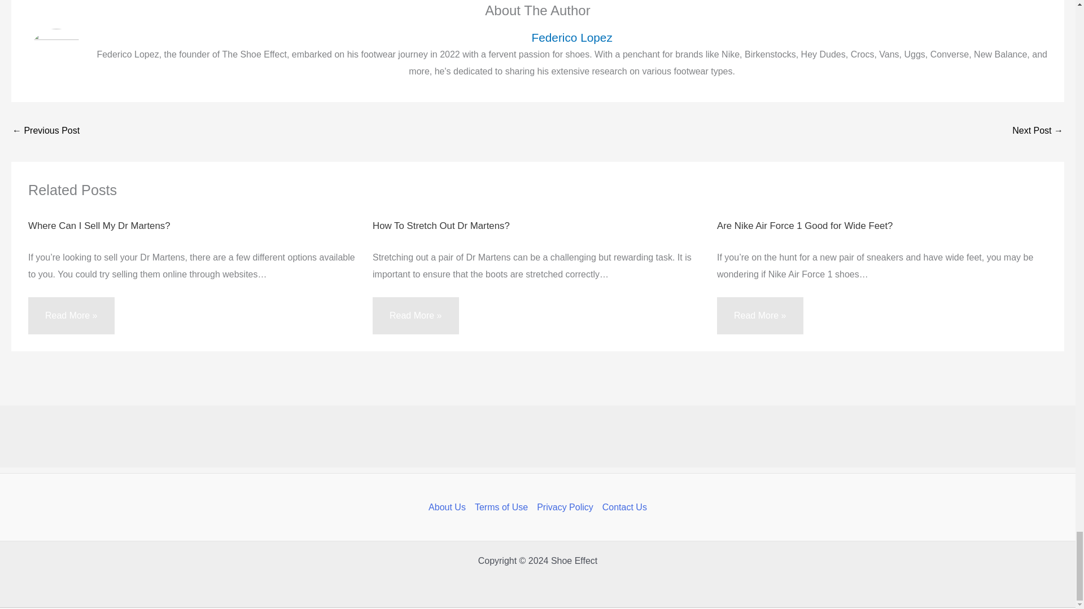 This screenshot has height=609, width=1084. Describe the element at coordinates (571, 37) in the screenshot. I see `Federico Lopez` at that location.